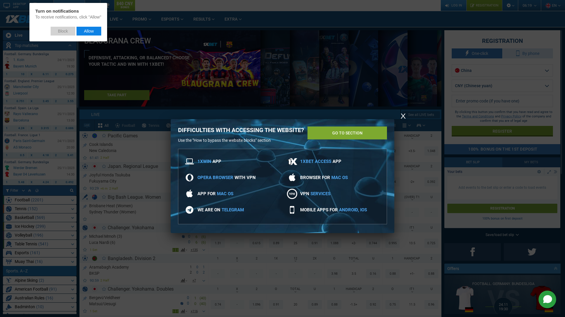 This screenshot has height=317, width=565. I want to click on By phone, so click(528, 53).